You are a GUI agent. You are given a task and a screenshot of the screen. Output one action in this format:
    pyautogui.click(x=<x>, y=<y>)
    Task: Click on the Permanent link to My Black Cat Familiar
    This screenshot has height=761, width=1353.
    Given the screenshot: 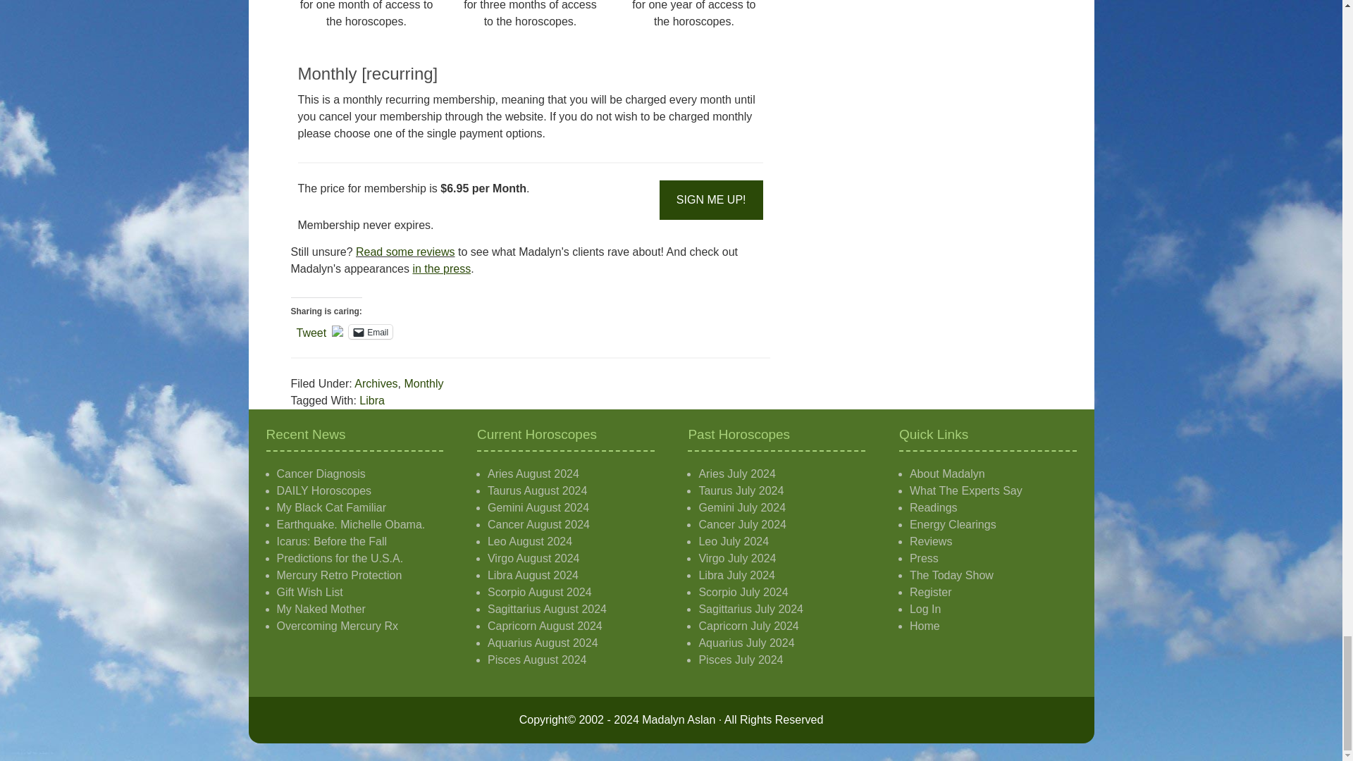 What is the action you would take?
    pyautogui.click(x=330, y=507)
    